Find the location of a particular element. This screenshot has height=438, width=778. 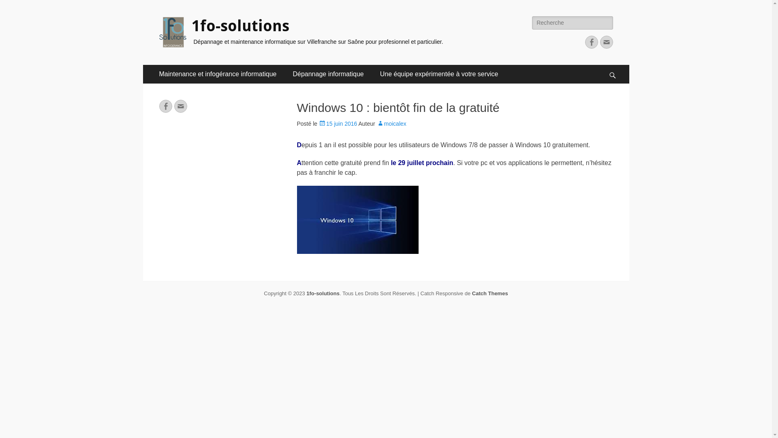

Catch Themes is located at coordinates (490, 294).